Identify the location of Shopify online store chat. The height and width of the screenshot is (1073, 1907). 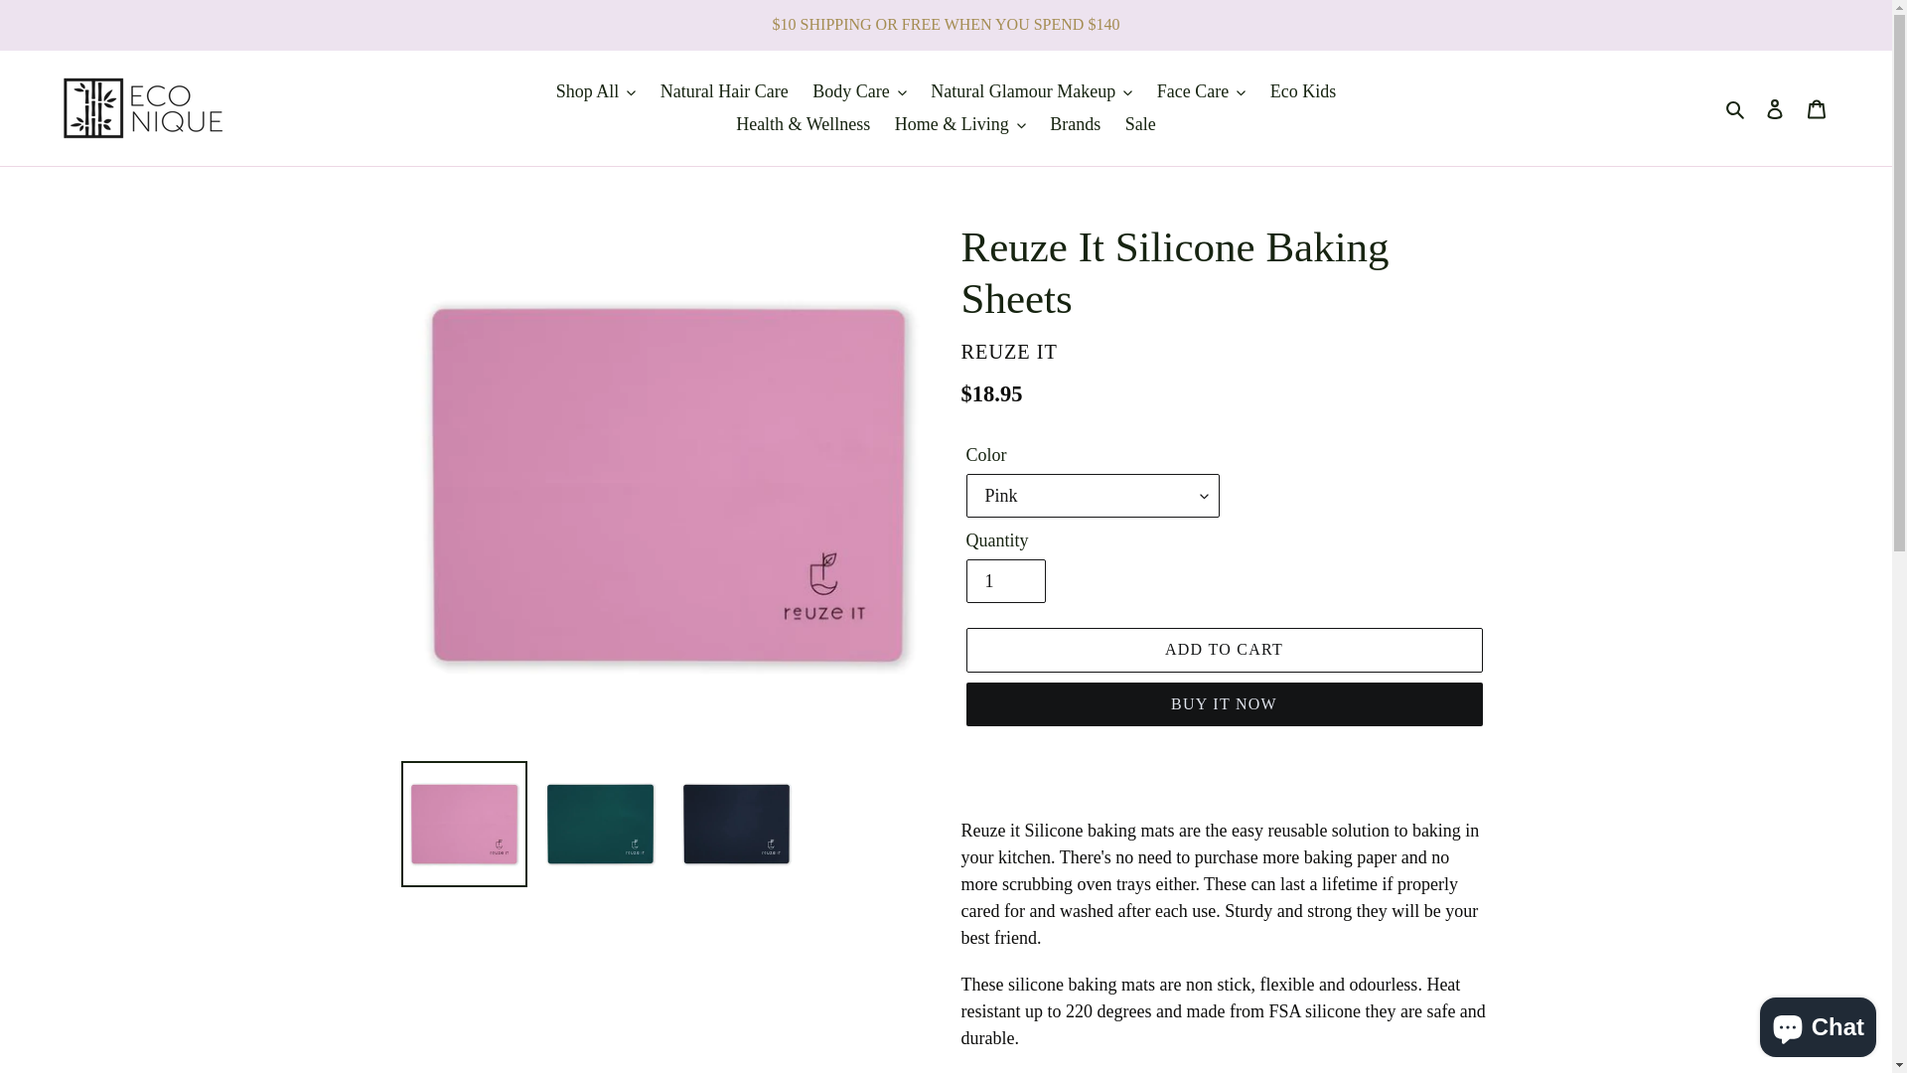
(1818, 1023).